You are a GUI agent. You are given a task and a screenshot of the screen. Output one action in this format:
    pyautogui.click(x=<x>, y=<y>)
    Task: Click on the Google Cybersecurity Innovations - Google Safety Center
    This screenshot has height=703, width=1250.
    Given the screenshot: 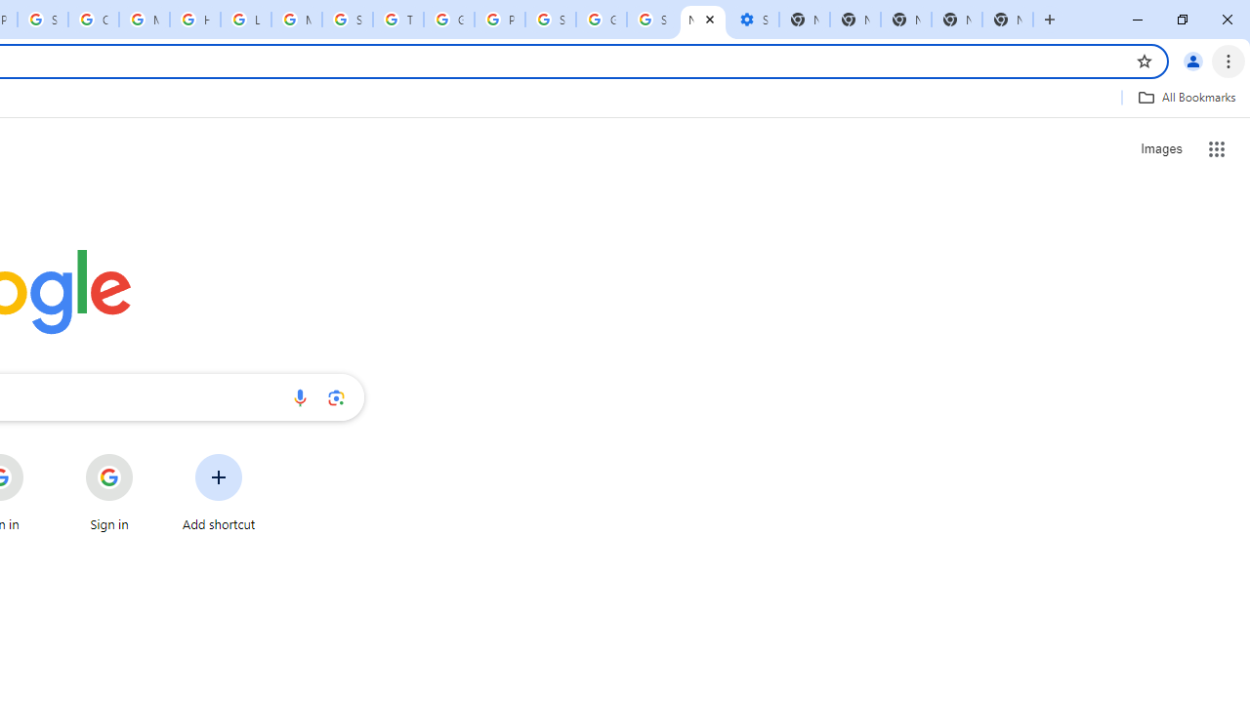 What is the action you would take?
    pyautogui.click(x=602, y=20)
    